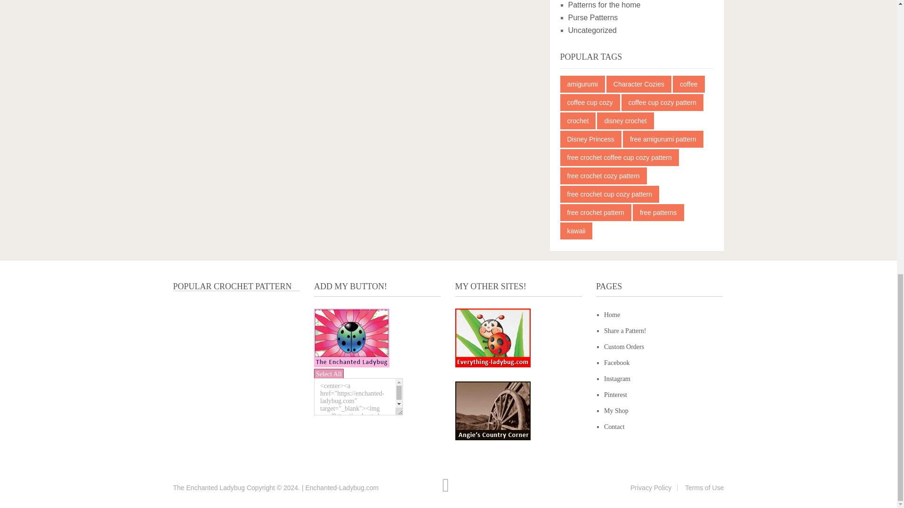 Image resolution: width=904 pixels, height=508 pixels. Describe the element at coordinates (590, 103) in the screenshot. I see `13 topics` at that location.